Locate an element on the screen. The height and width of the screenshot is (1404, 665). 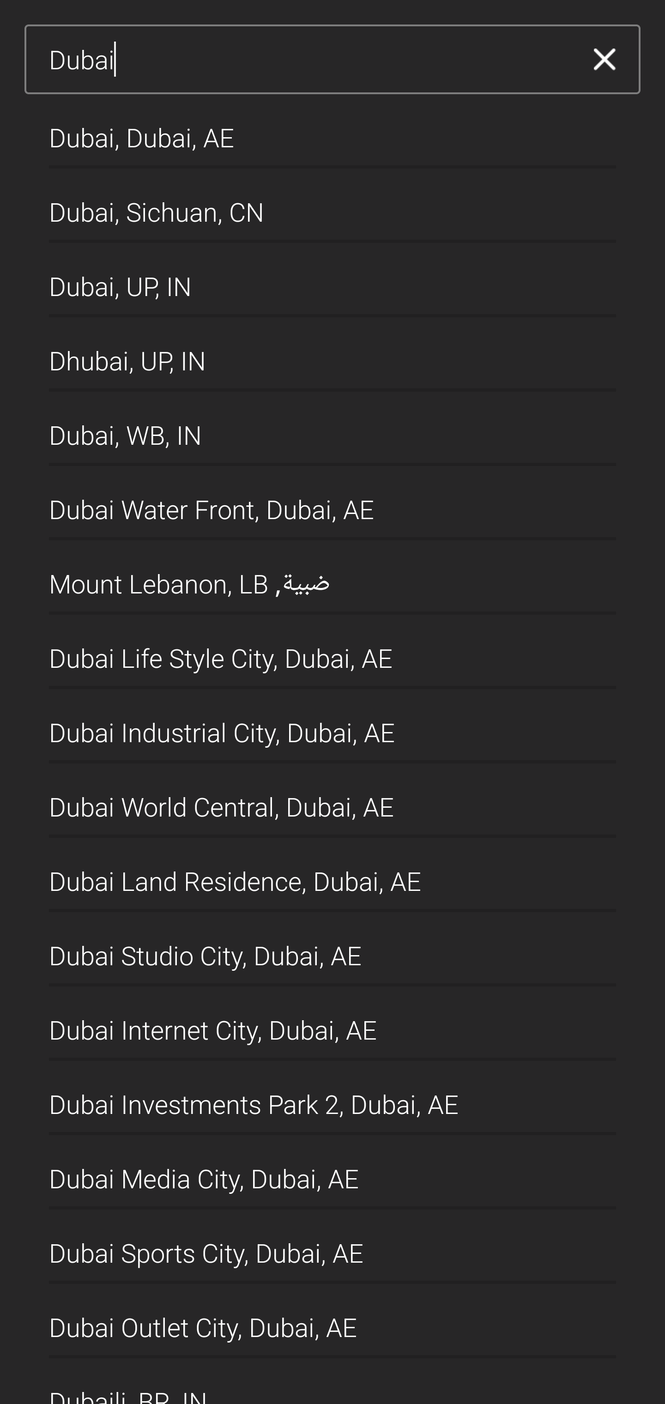
Dubai is located at coordinates (309, 60).